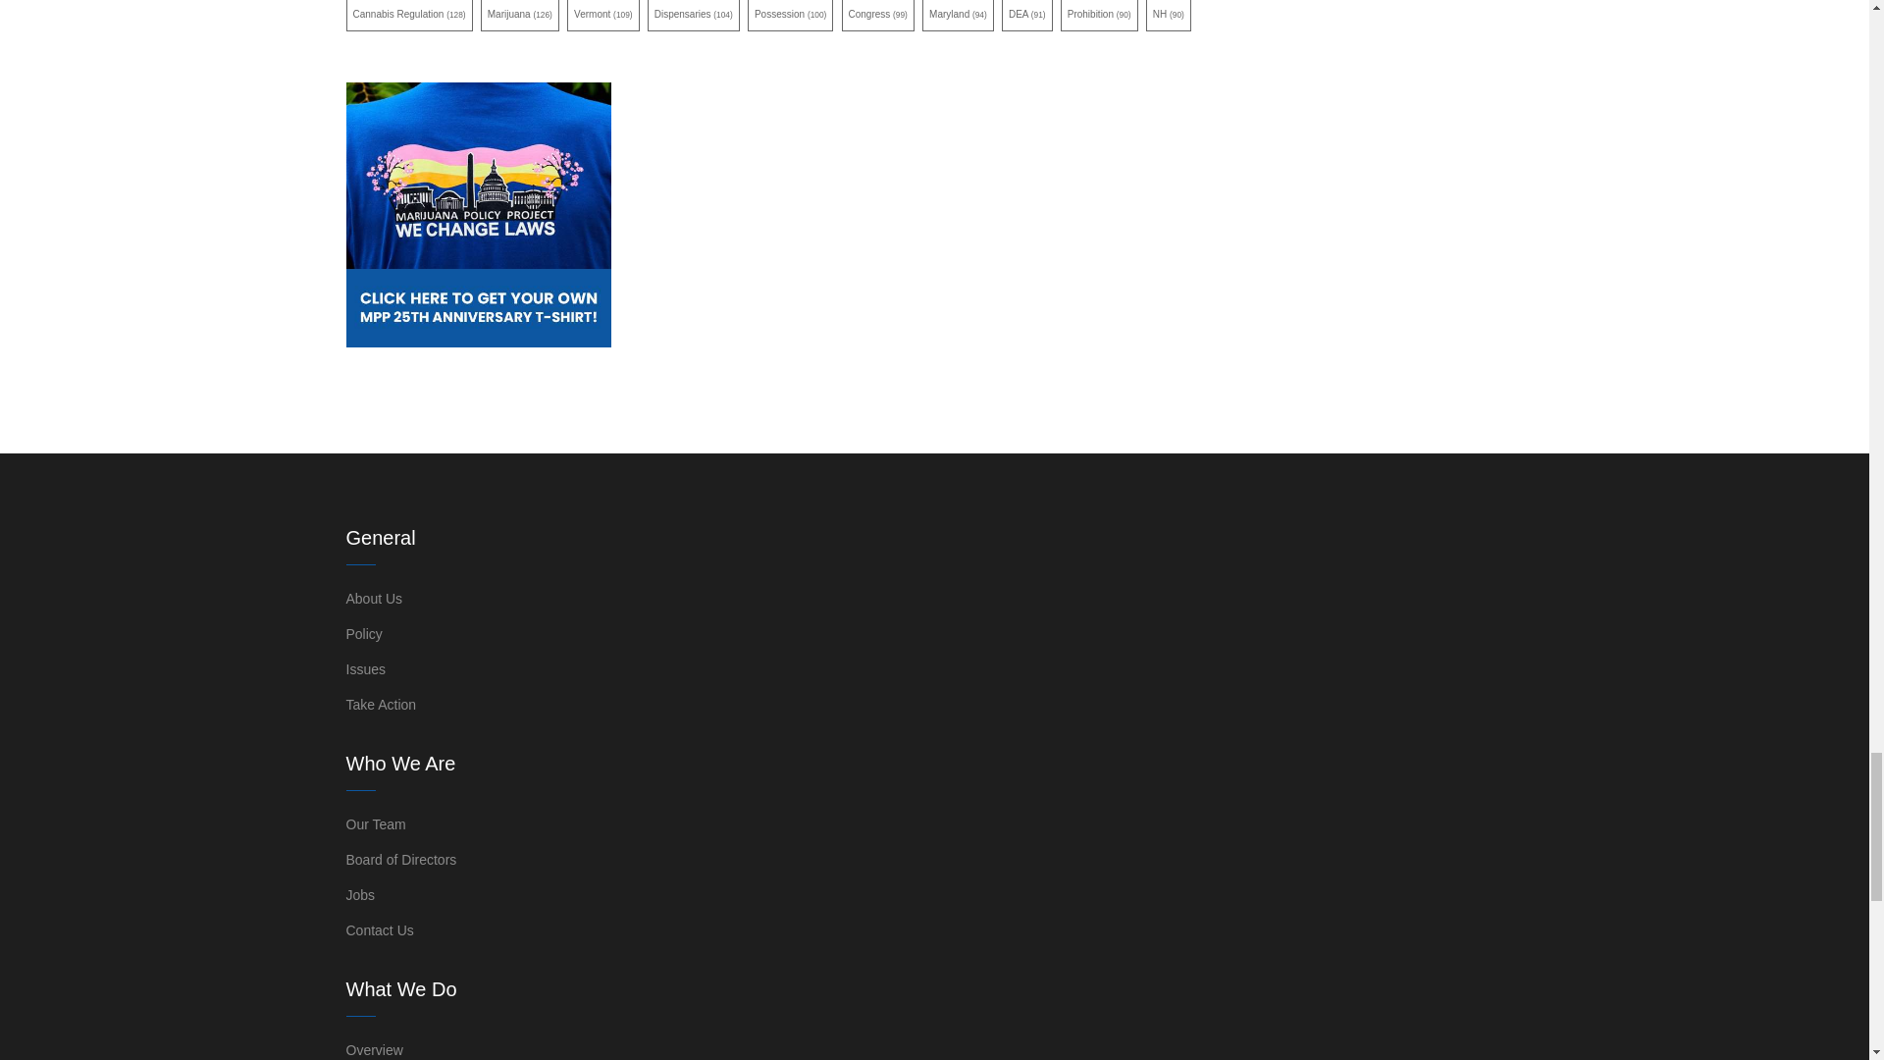 This screenshot has width=1884, height=1060. I want to click on dispensaries, so click(694, 16).